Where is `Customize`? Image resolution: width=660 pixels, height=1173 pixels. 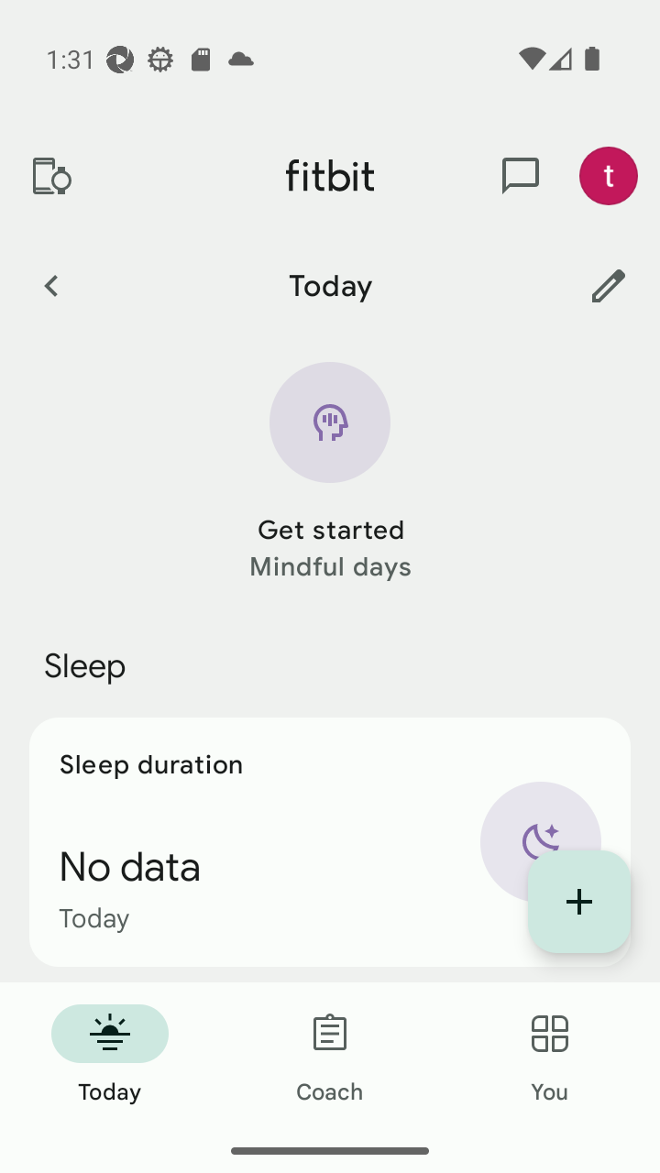
Customize is located at coordinates (609, 285).